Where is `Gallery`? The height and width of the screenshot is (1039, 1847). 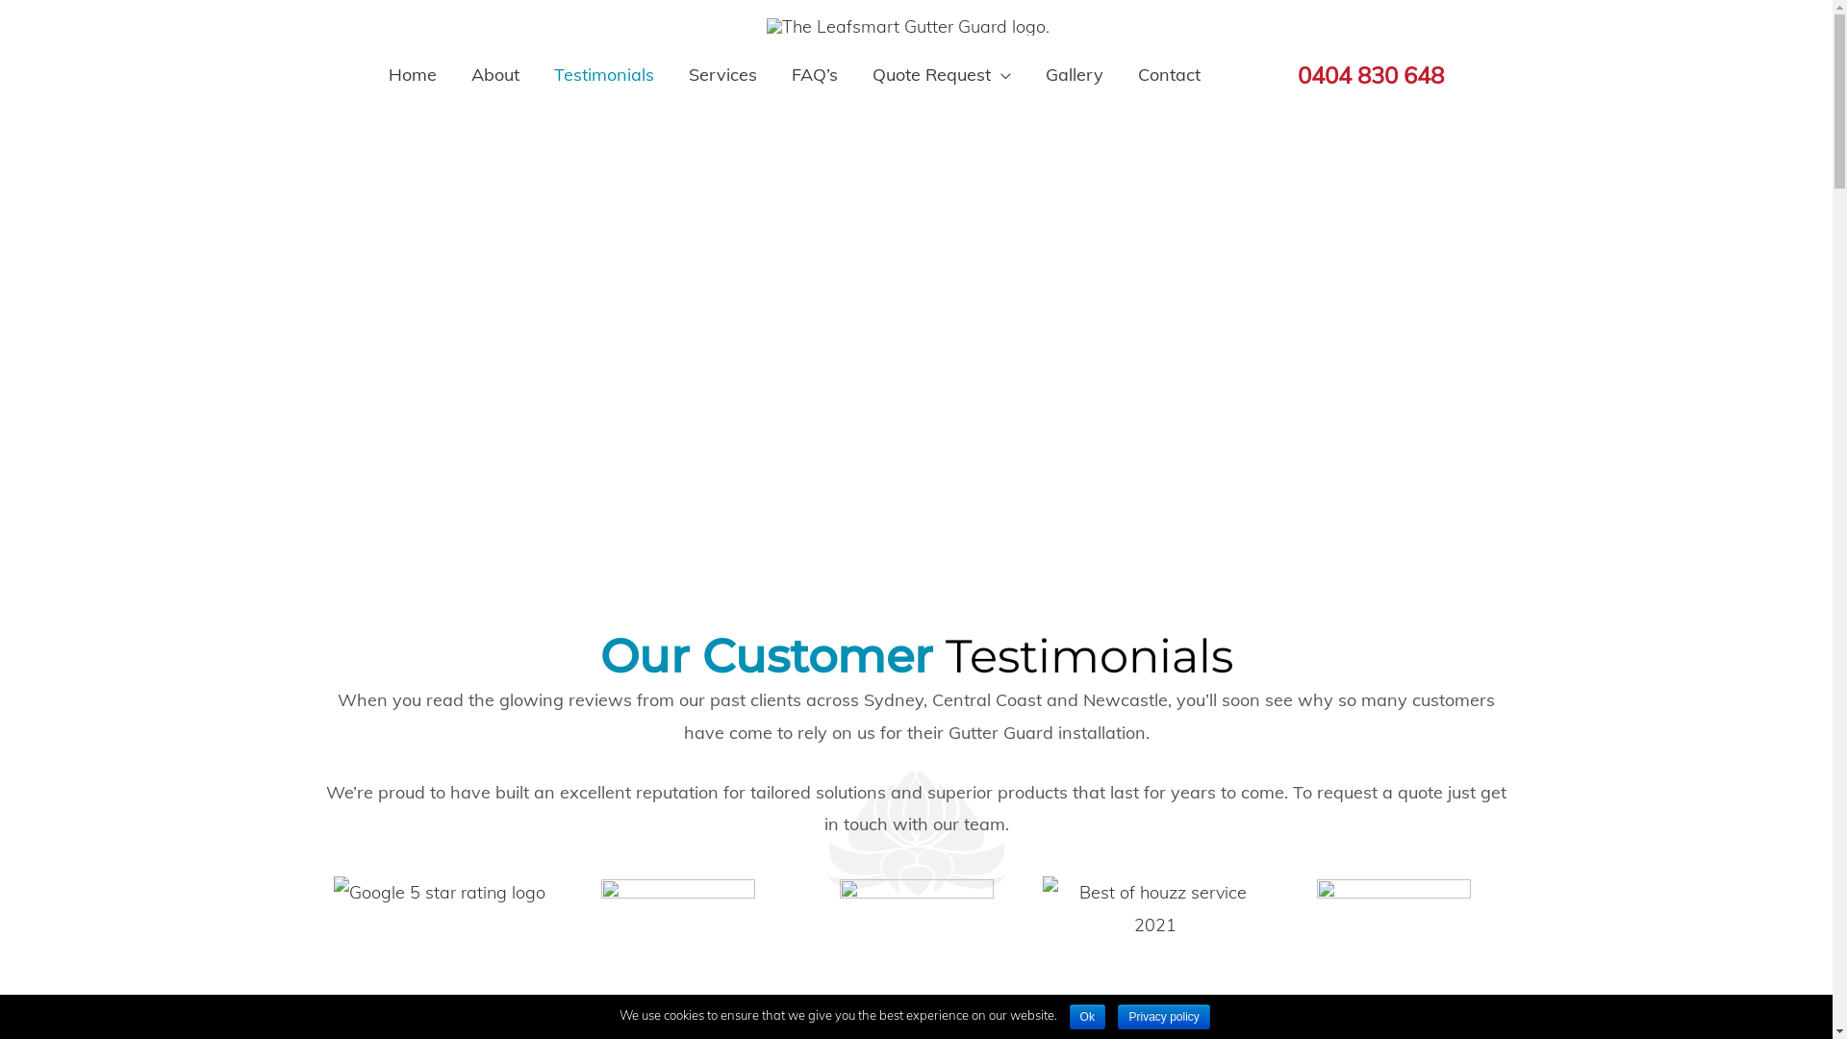 Gallery is located at coordinates (1075, 75).